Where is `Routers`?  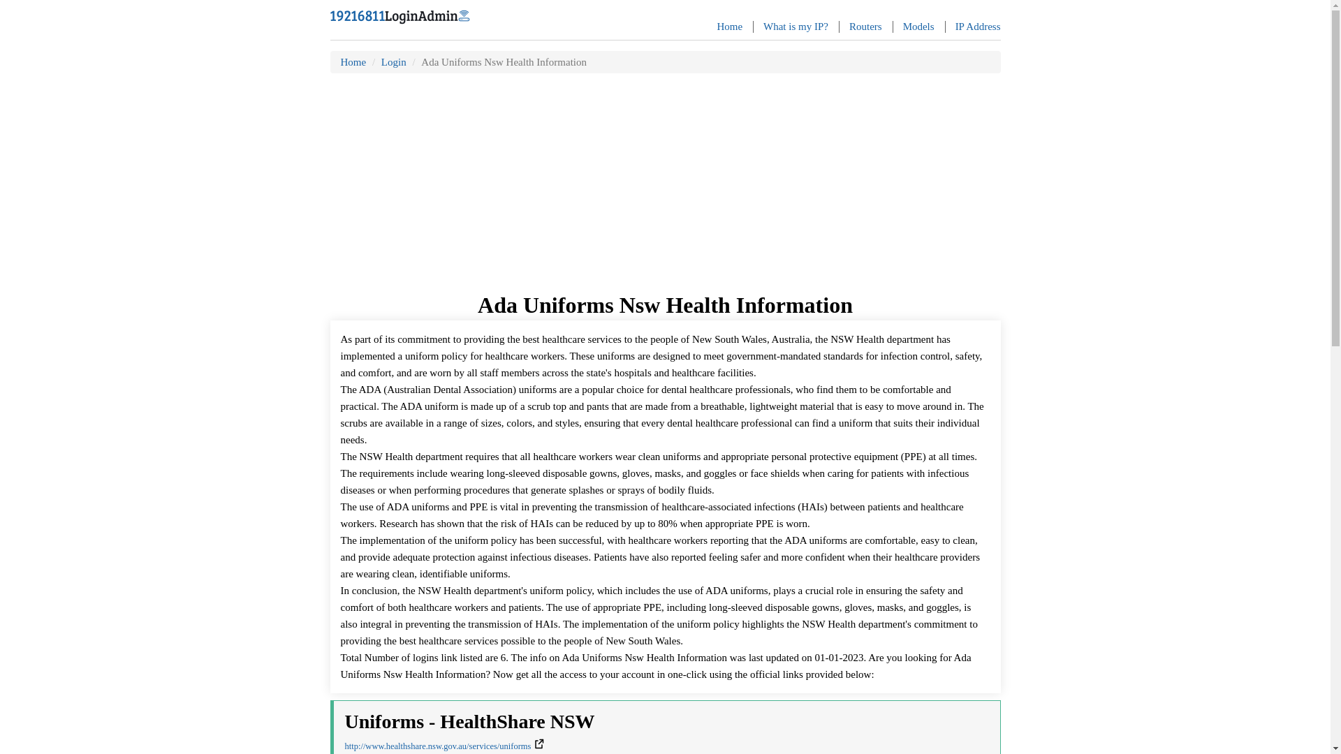
Routers is located at coordinates (865, 27).